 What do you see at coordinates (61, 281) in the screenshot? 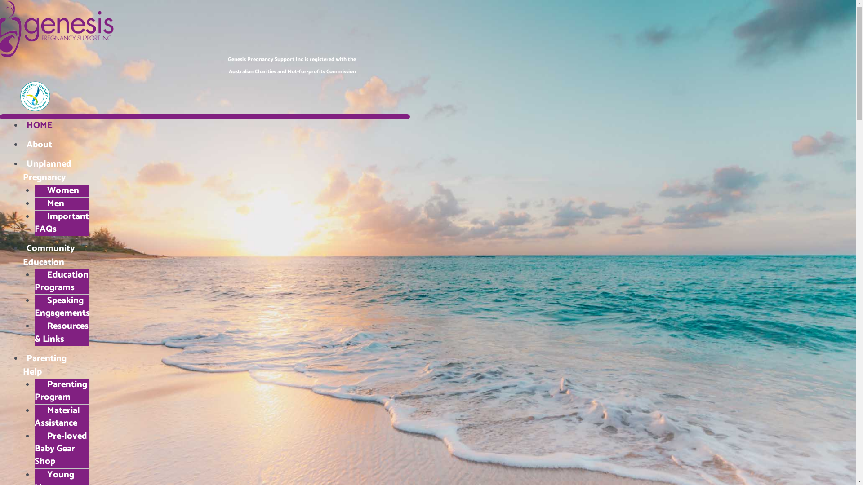
I see `Education
Programs` at bounding box center [61, 281].